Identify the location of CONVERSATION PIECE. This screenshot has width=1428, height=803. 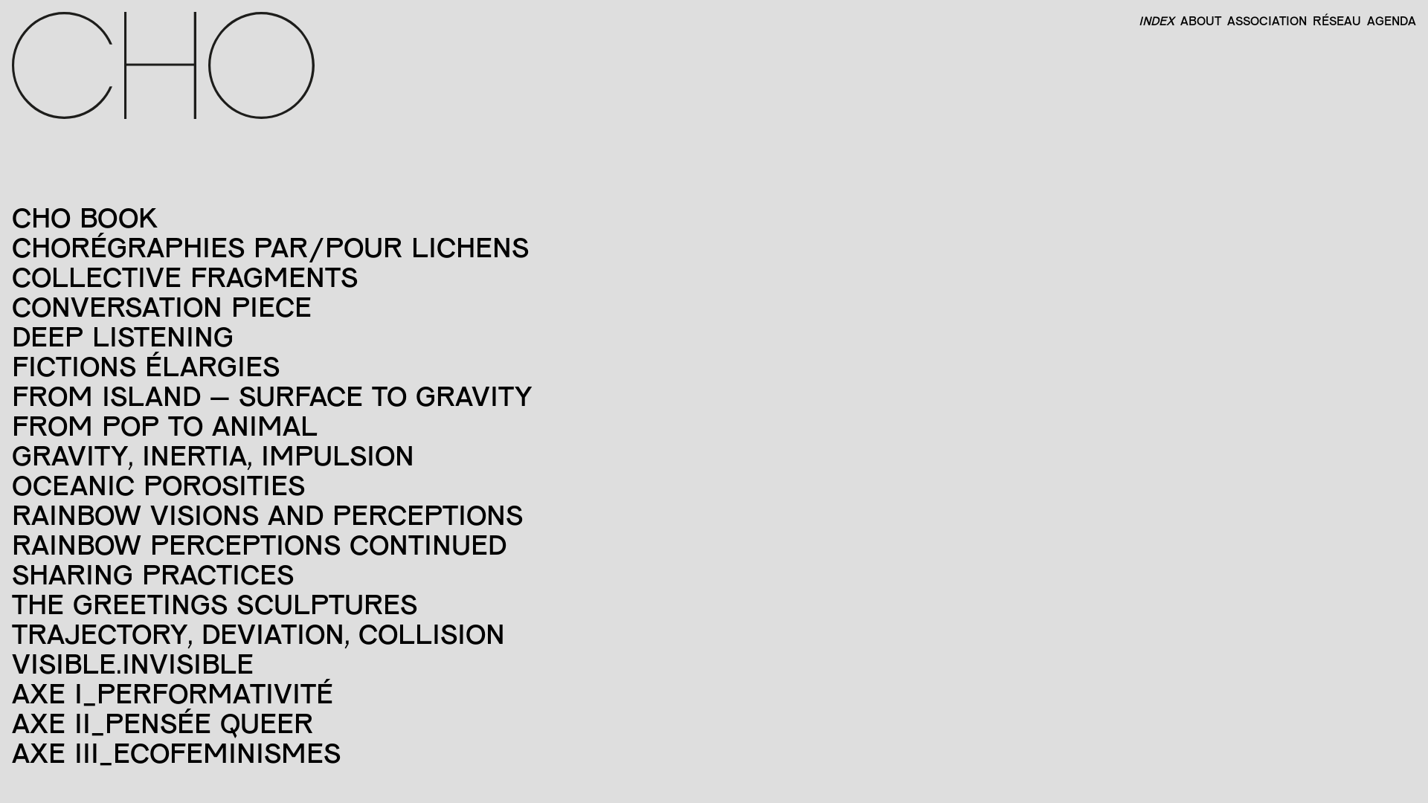
(162, 306).